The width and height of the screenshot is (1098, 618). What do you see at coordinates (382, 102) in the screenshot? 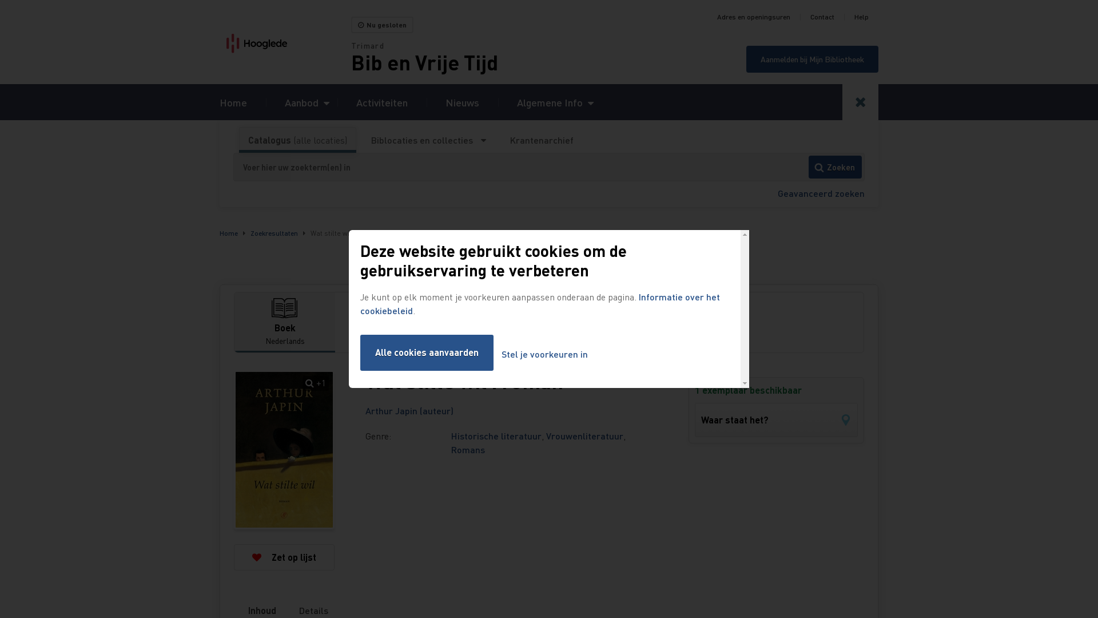
I see `Activiteiten` at bounding box center [382, 102].